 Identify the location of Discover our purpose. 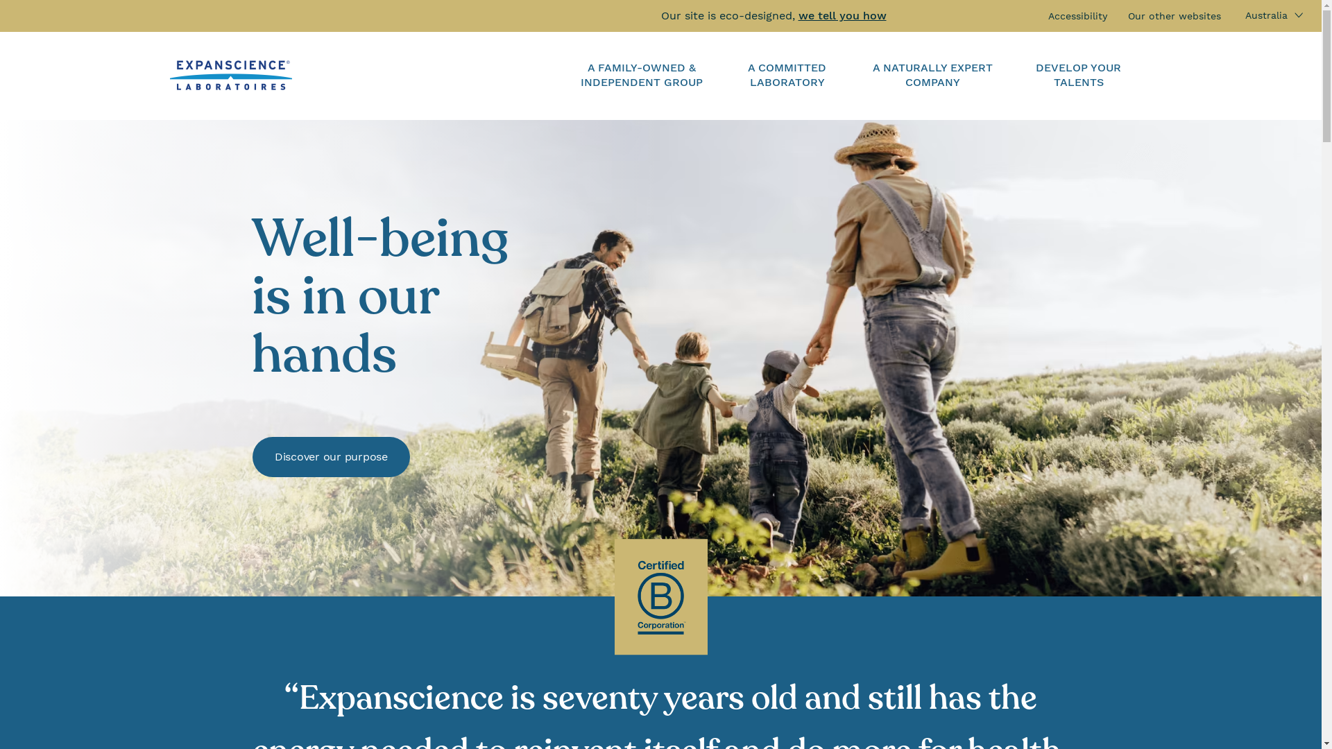
(332, 457).